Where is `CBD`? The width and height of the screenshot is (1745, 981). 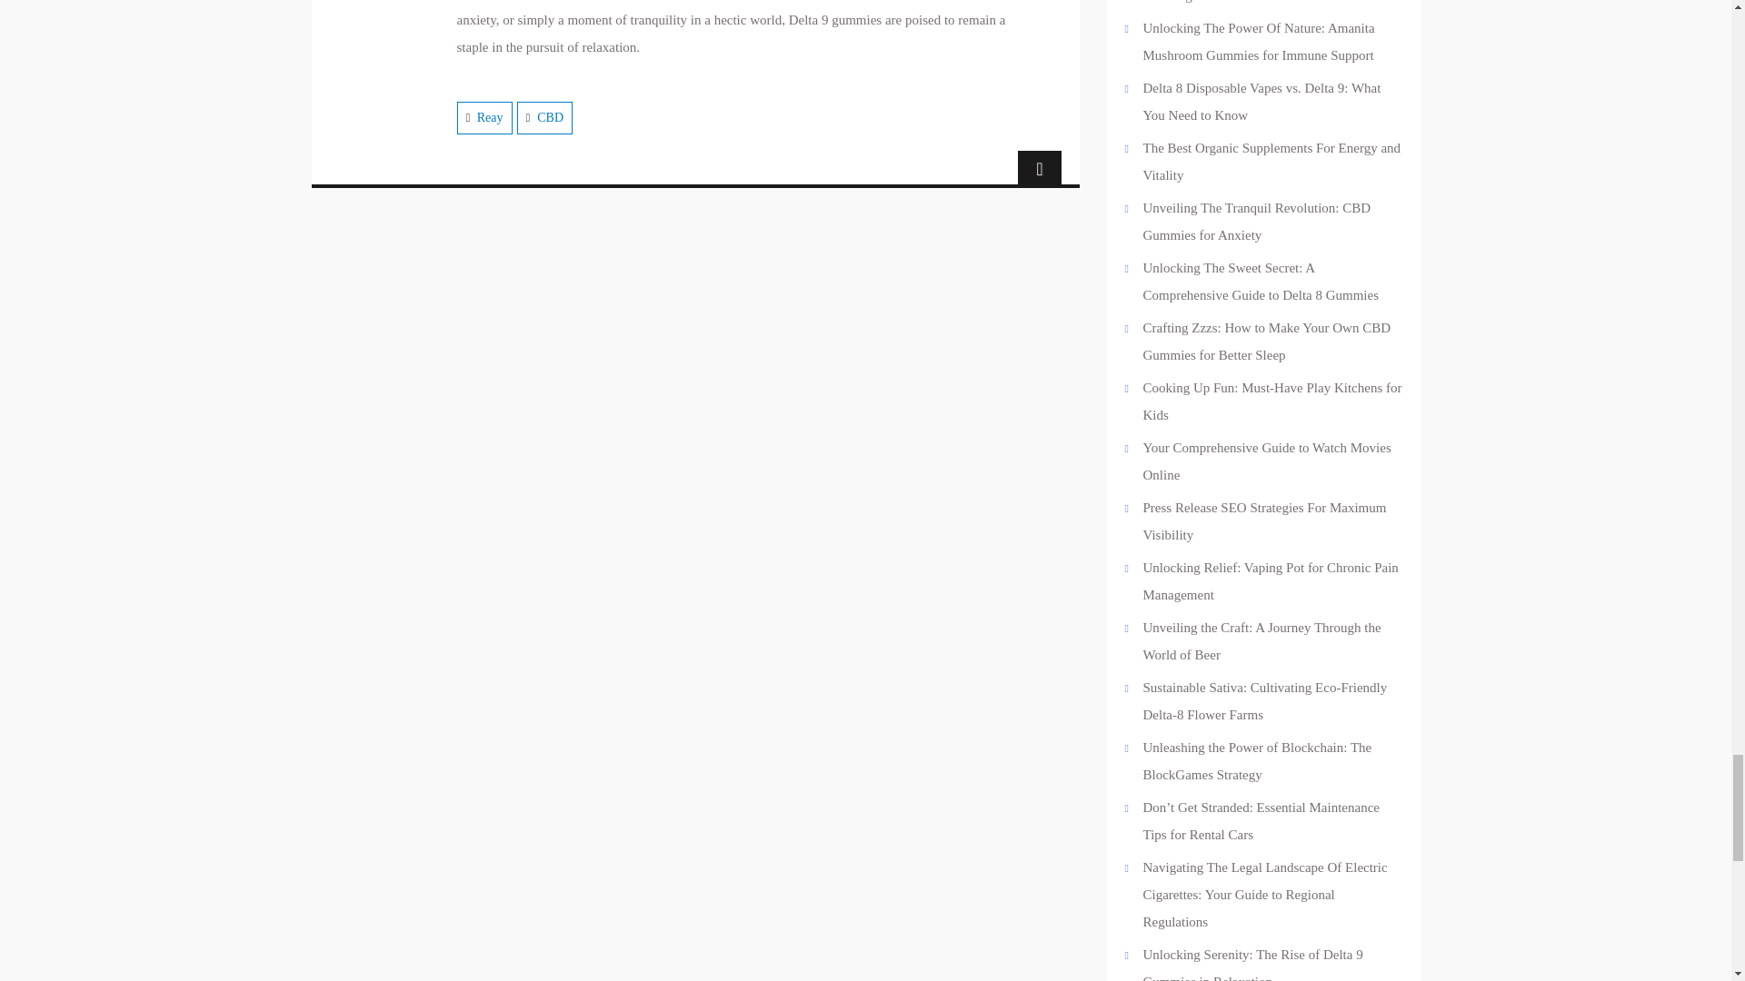
CBD is located at coordinates (551, 118).